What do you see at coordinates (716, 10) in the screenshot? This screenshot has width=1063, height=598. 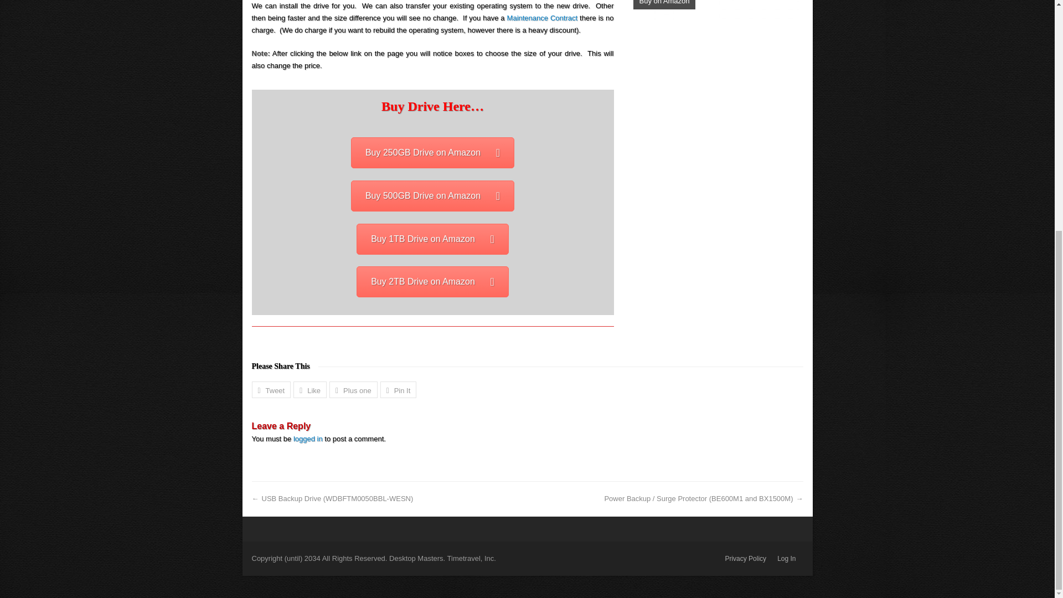 I see `Samsung 840 Pro 2.5 Inch Solid State Drive` at bounding box center [716, 10].